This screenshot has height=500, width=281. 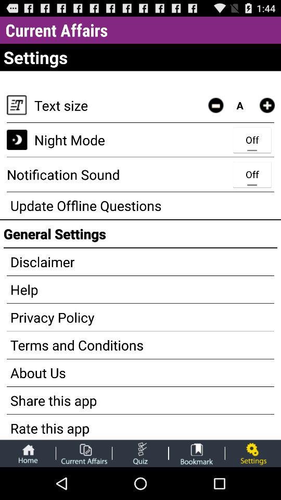 What do you see at coordinates (253, 453) in the screenshot?
I see `go to settings` at bounding box center [253, 453].